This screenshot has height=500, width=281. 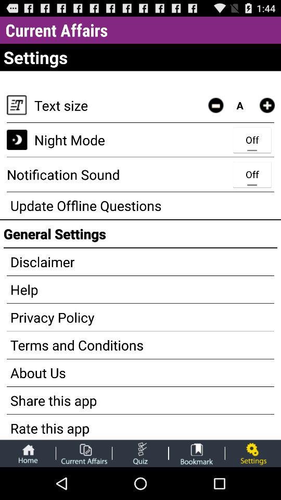 What do you see at coordinates (253, 453) in the screenshot?
I see `go to settings` at bounding box center [253, 453].